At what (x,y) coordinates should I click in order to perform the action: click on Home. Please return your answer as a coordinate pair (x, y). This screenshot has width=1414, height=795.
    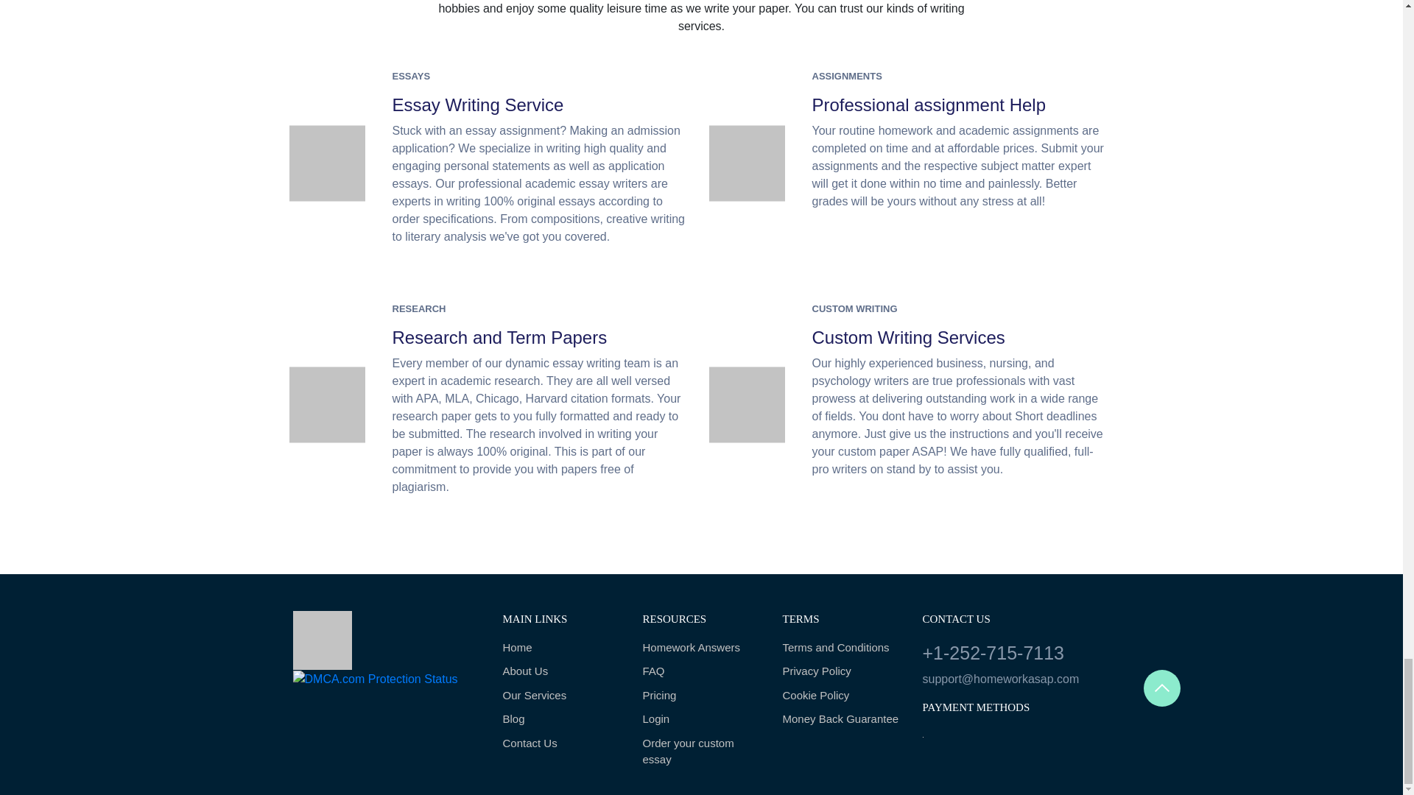
    Looking at the image, I should click on (561, 648).